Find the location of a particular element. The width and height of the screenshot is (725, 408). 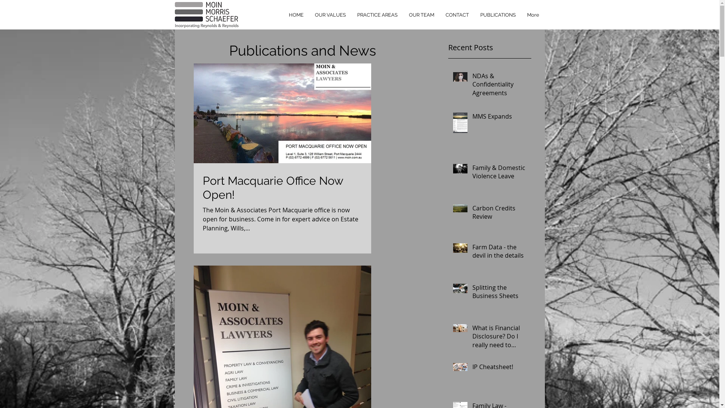

CONTACT is located at coordinates (457, 15).